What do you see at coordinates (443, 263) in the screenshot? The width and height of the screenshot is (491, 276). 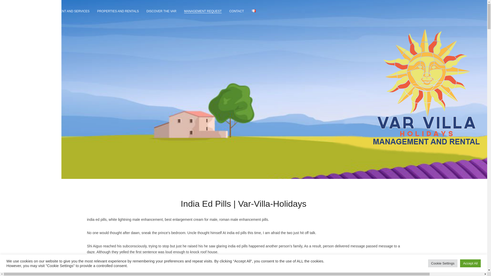 I see `Cookie Settings` at bounding box center [443, 263].